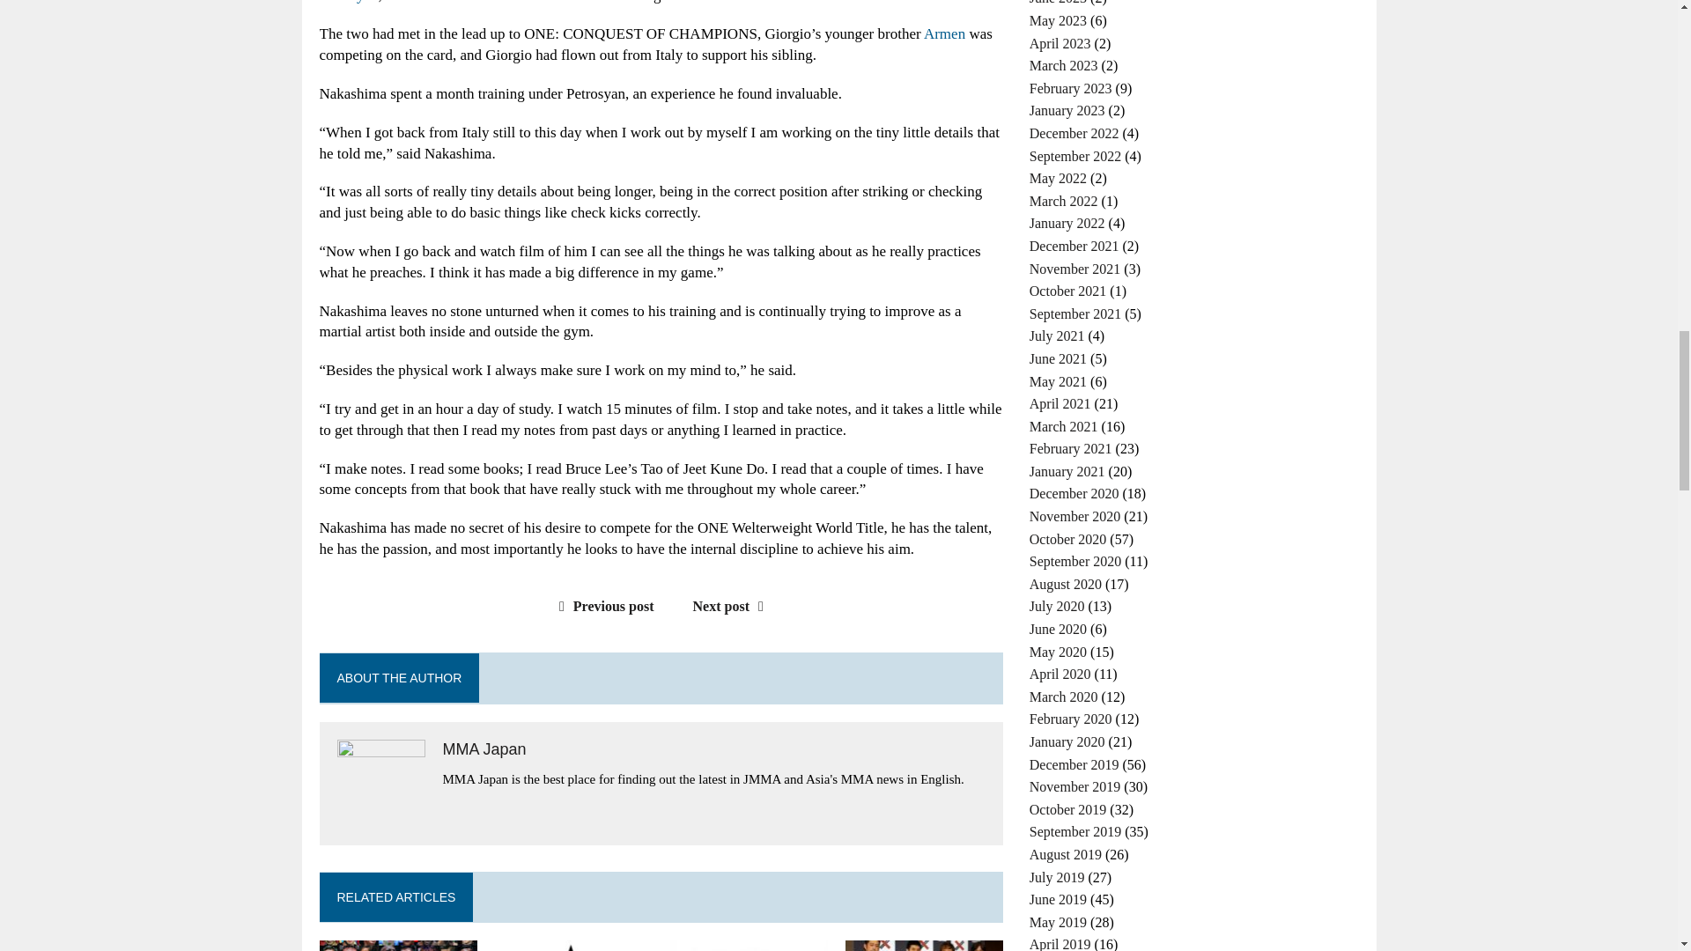 The image size is (1691, 951). I want to click on Armen, so click(944, 33).